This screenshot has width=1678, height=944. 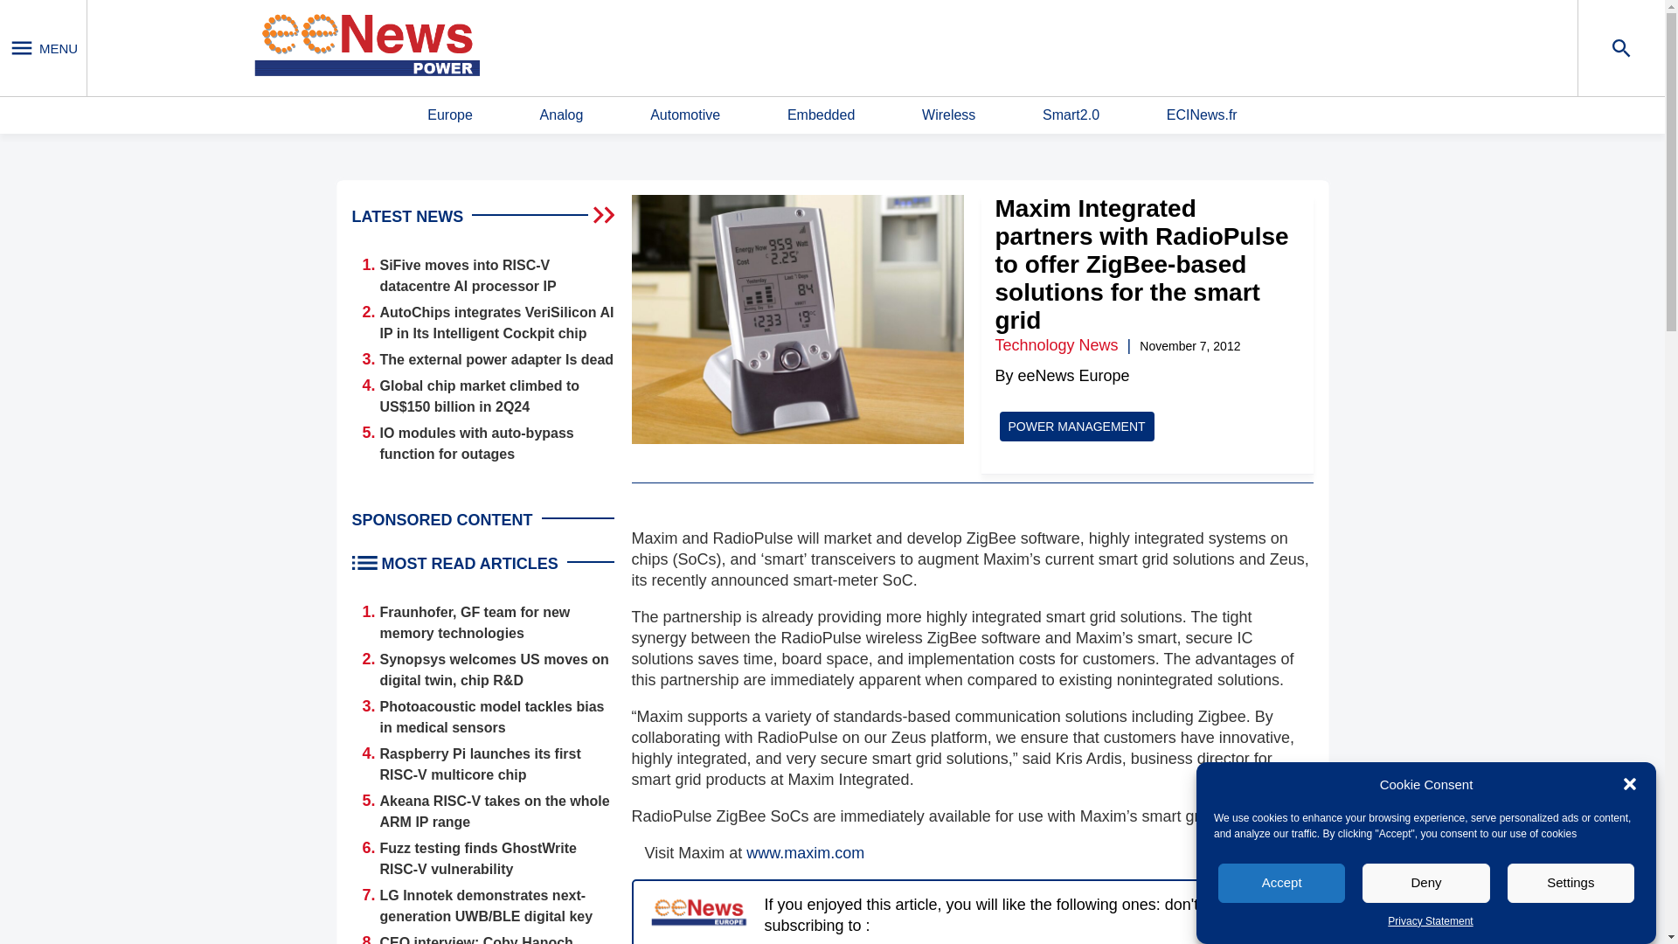 I want to click on ECINews.fr, so click(x=1202, y=115).